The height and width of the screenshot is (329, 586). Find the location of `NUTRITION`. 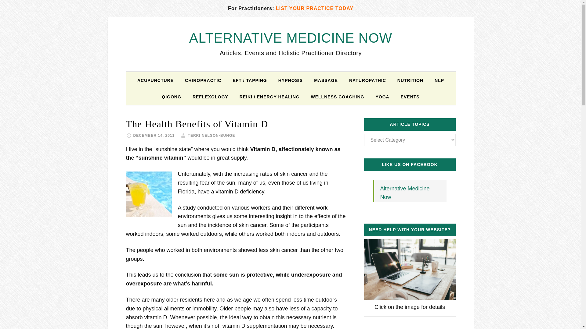

NUTRITION is located at coordinates (410, 80).